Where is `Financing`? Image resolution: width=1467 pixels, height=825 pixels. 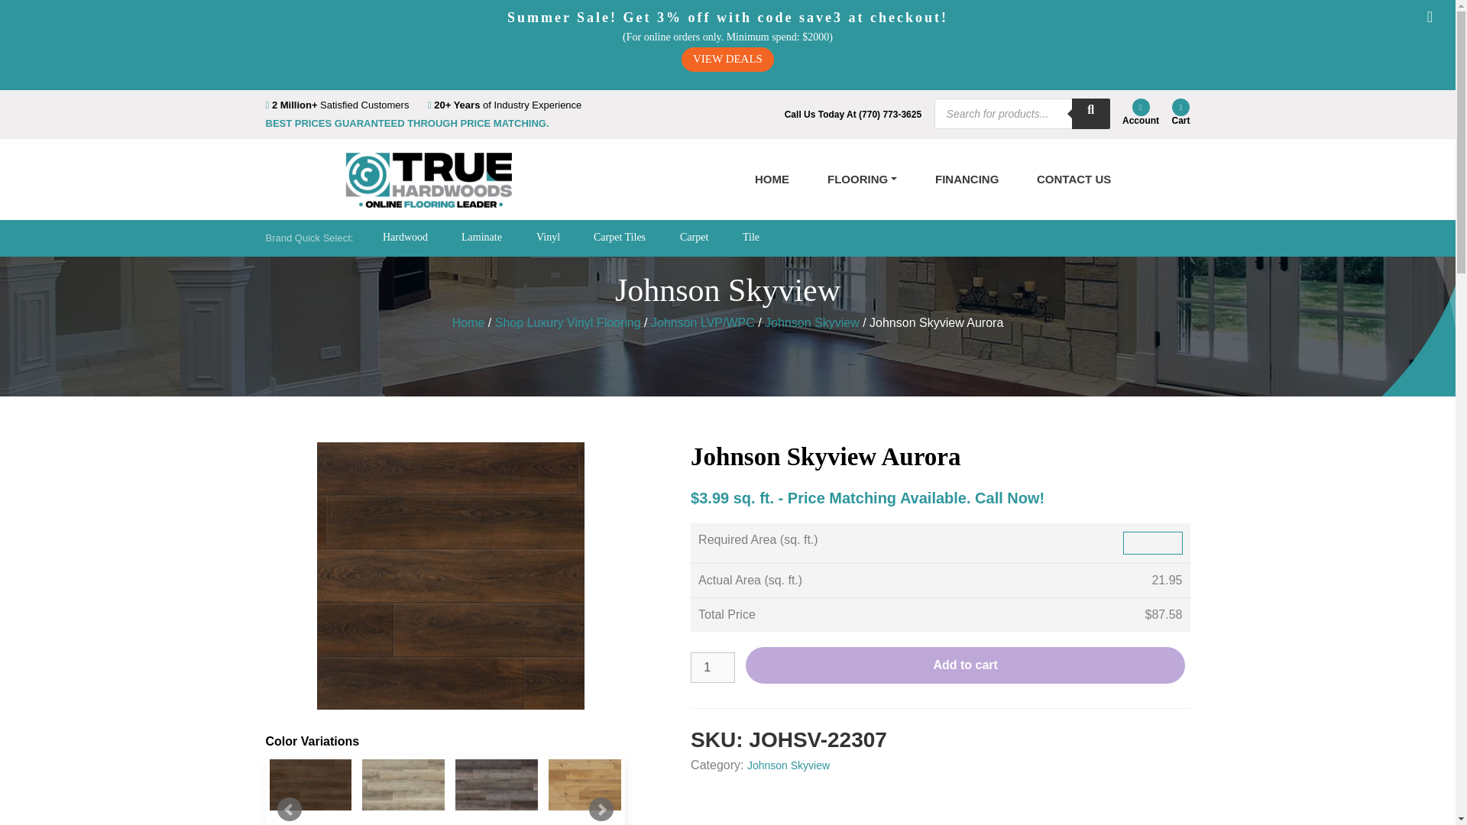
Financing is located at coordinates (967, 180).